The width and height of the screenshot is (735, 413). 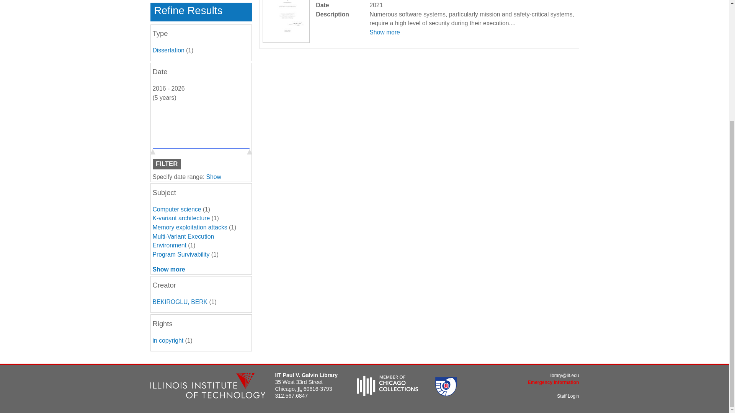 What do you see at coordinates (446, 394) in the screenshot?
I see `Federal Depository Library Program` at bounding box center [446, 394].